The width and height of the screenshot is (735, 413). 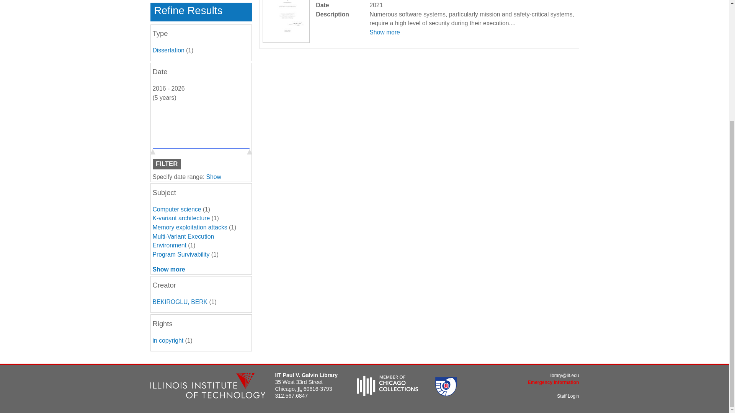 What do you see at coordinates (446, 394) in the screenshot?
I see `Federal Depository Library Program` at bounding box center [446, 394].